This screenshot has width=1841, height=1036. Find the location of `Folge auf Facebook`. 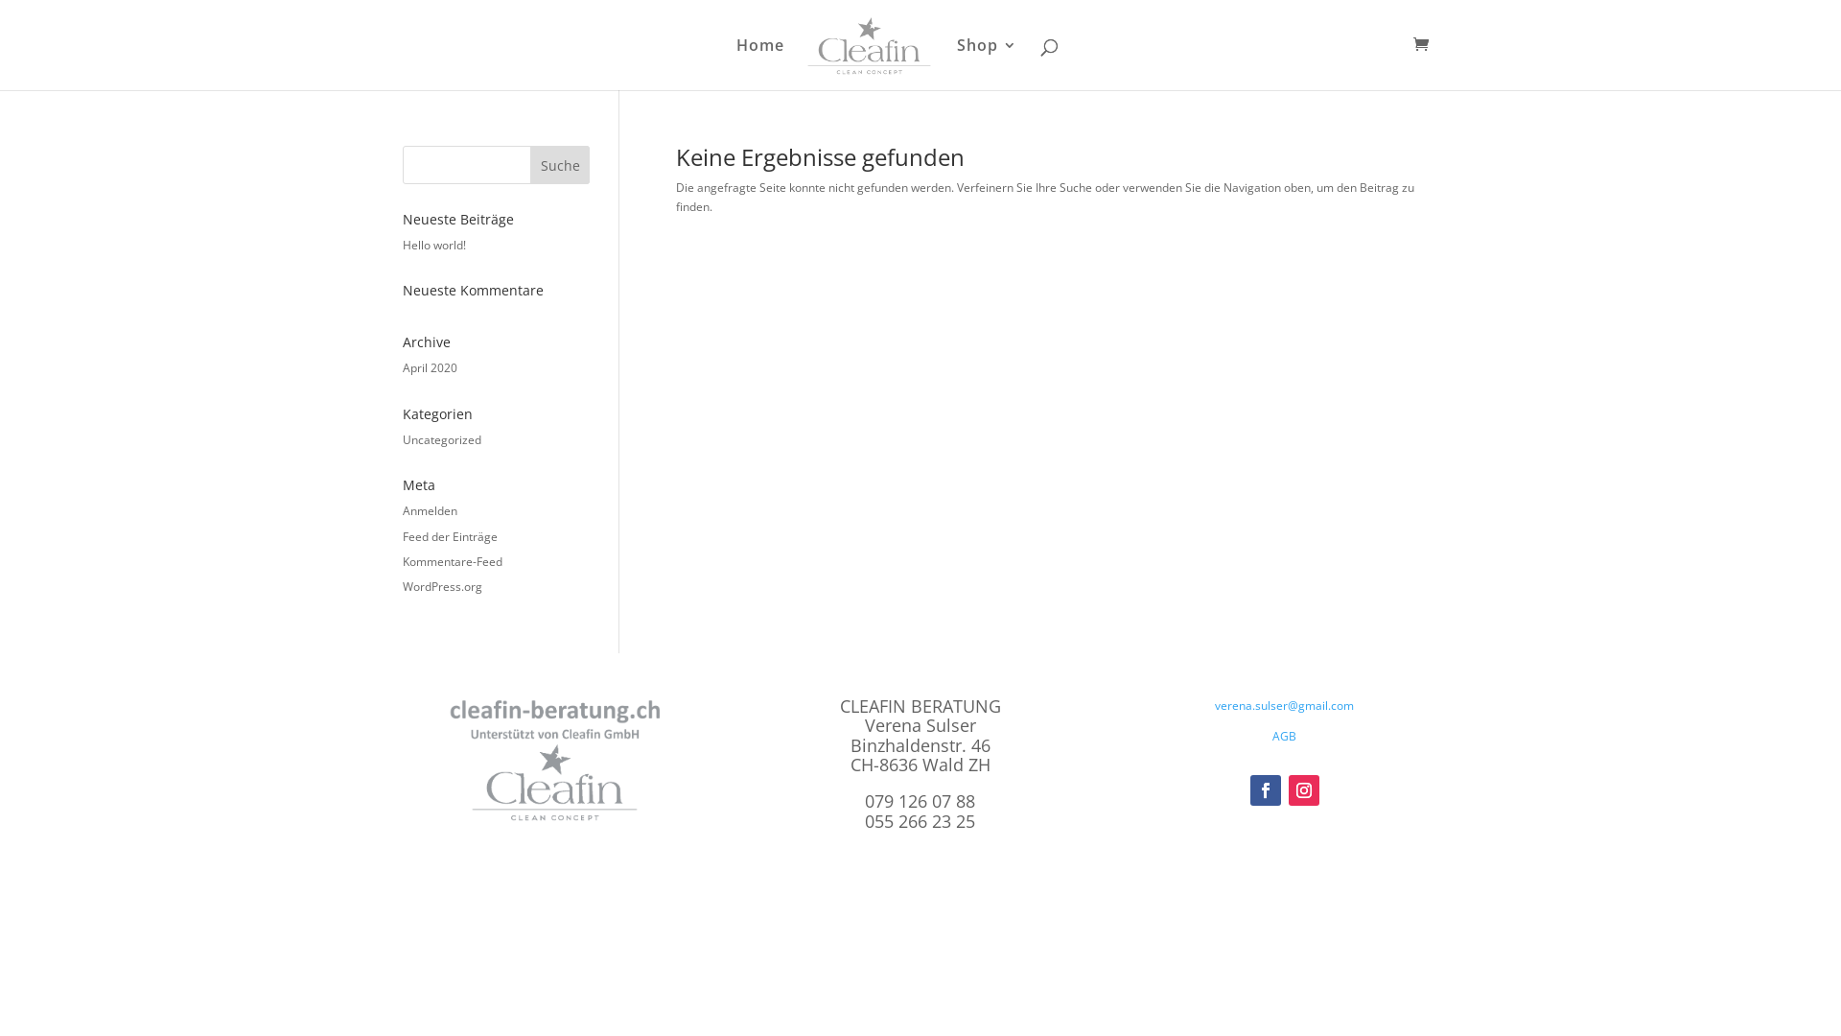

Folge auf Facebook is located at coordinates (1266, 790).